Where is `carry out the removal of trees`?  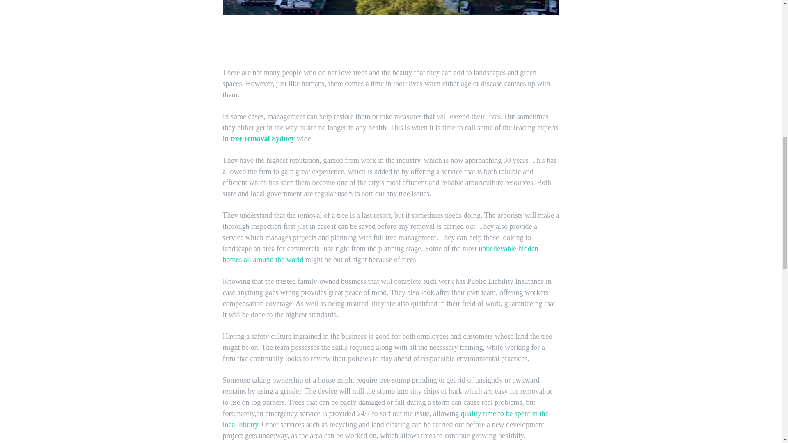 carry out the removal of trees is located at coordinates (390, 7).